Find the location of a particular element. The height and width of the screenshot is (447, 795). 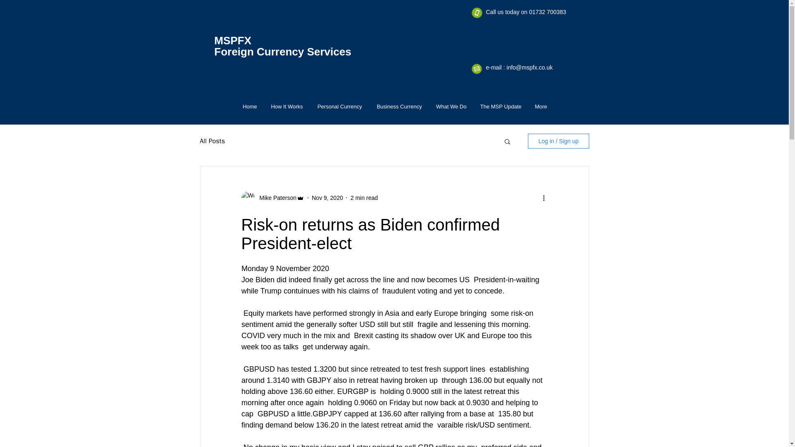

Home is located at coordinates (250, 106).